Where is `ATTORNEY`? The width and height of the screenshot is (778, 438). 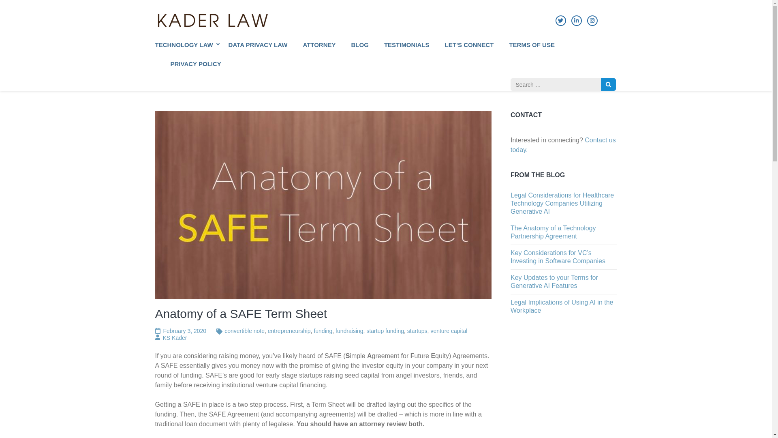 ATTORNEY is located at coordinates (318, 49).